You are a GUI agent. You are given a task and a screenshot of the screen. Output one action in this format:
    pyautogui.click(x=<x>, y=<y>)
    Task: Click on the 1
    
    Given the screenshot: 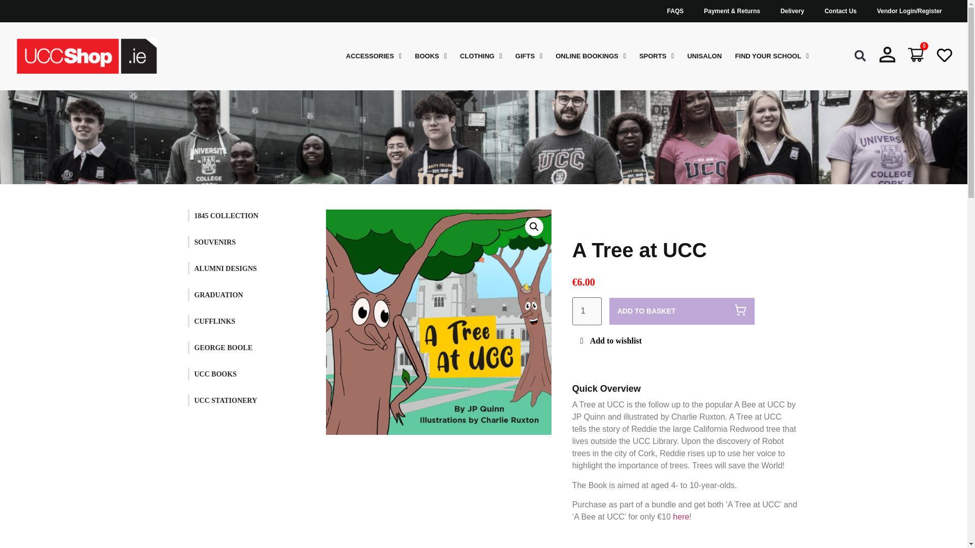 What is the action you would take?
    pyautogui.click(x=587, y=312)
    